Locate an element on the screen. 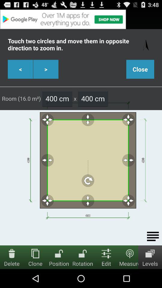 Image resolution: width=162 pixels, height=288 pixels. select the rotation icon is located at coordinates (83, 253).